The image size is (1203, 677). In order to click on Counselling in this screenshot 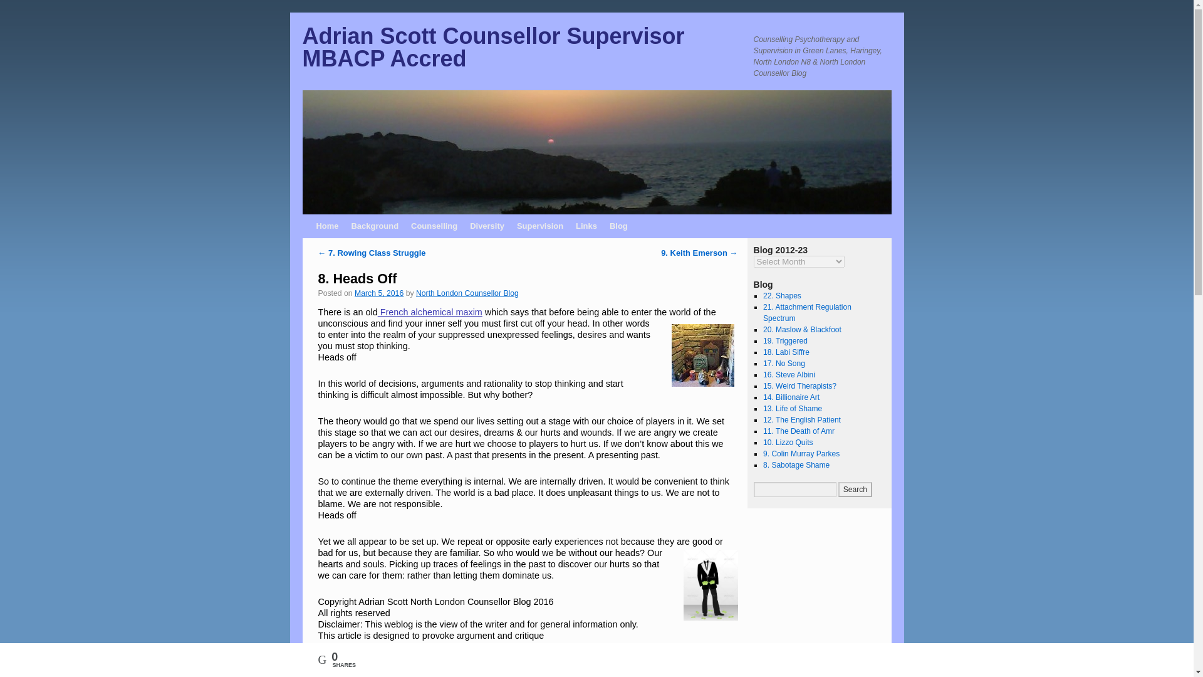, I will do `click(434, 226)`.